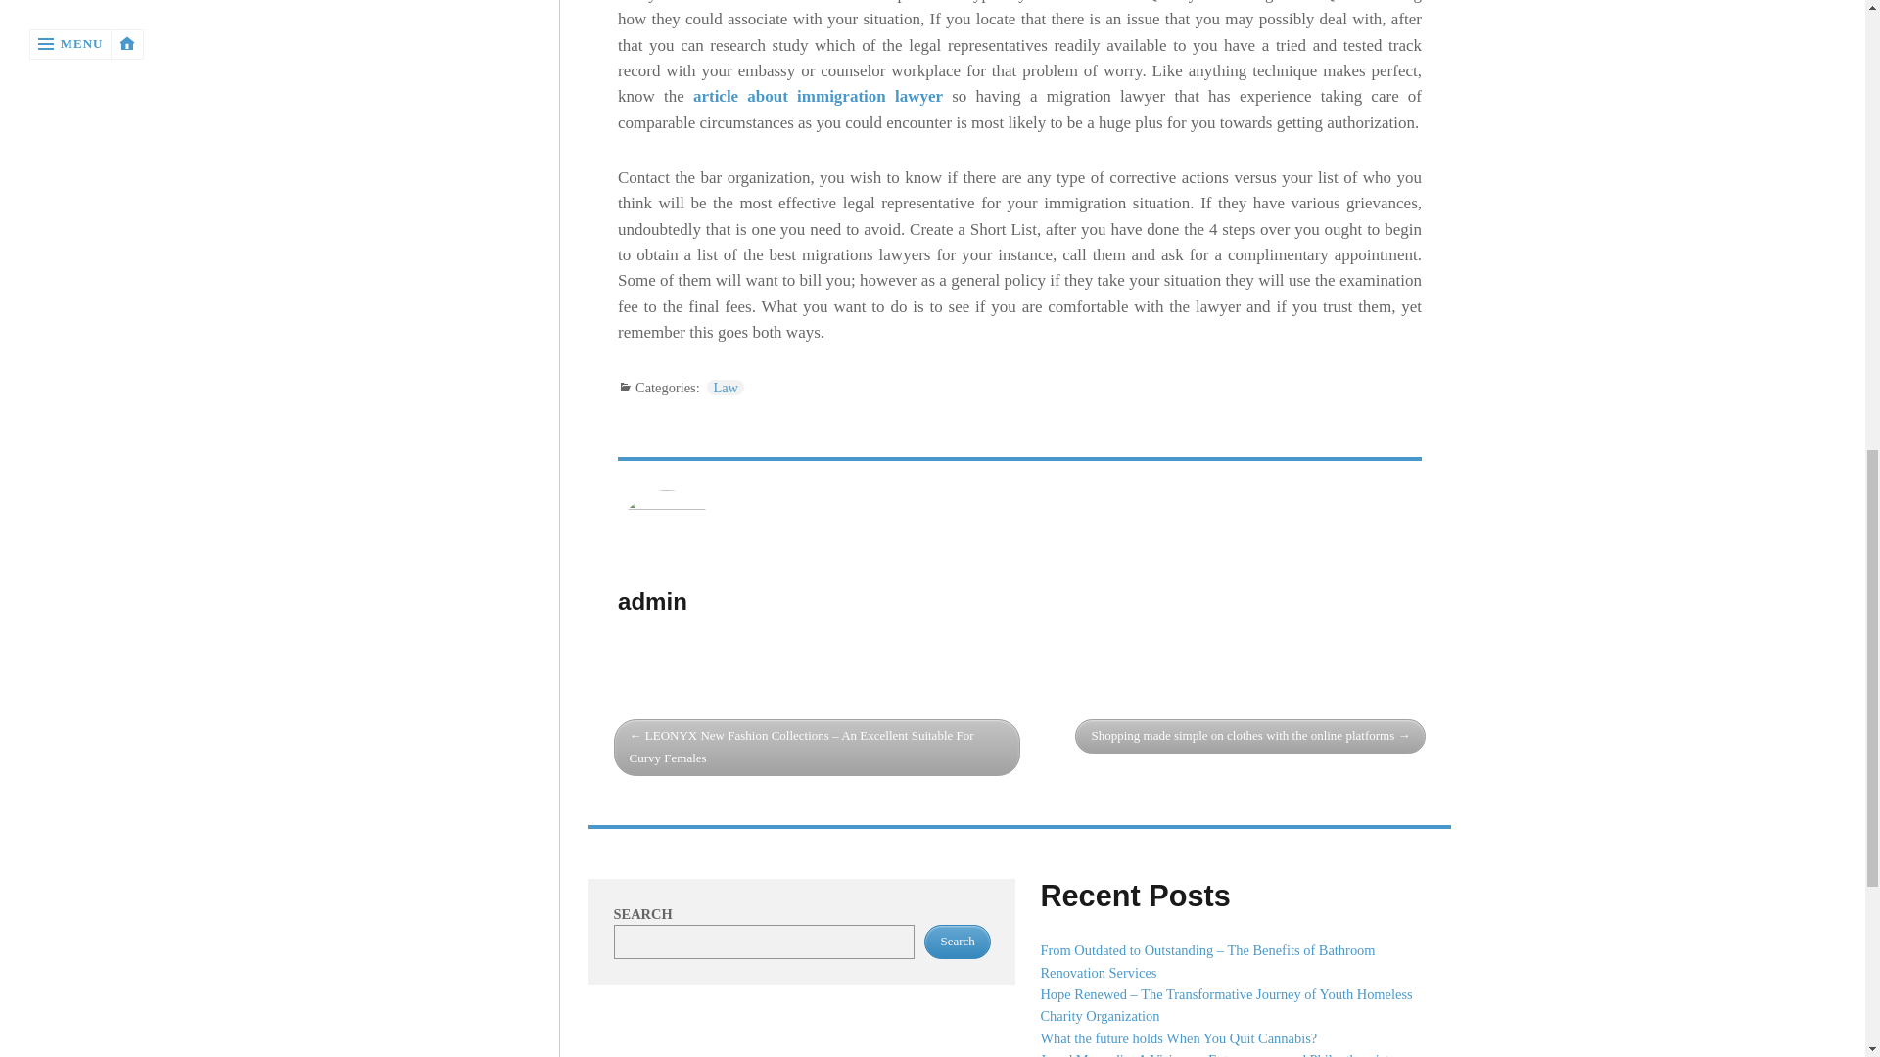 This screenshot has width=1880, height=1057. I want to click on Shopping made simple on clothes with the online platforms, so click(1249, 736).